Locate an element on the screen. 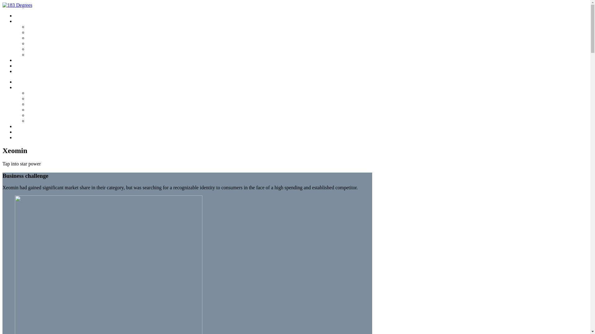 The image size is (595, 334). Contact is located at coordinates (22, 66).